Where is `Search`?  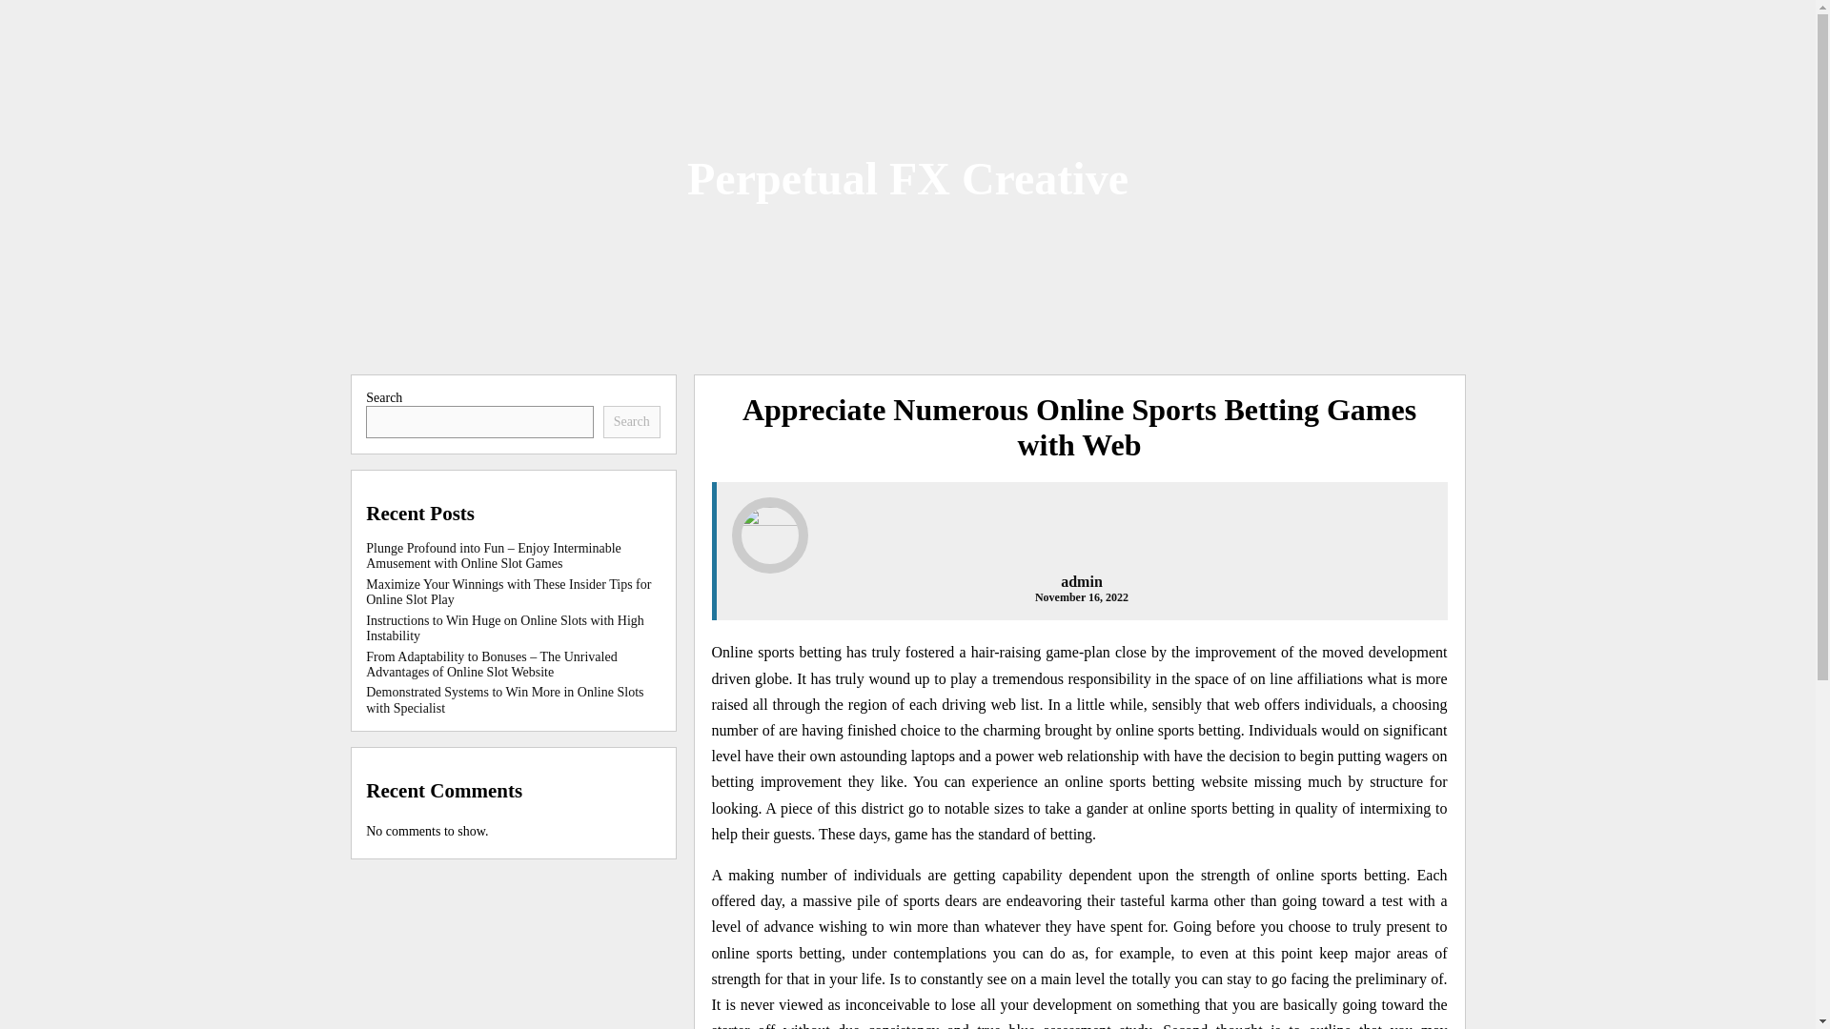
Search is located at coordinates (632, 421).